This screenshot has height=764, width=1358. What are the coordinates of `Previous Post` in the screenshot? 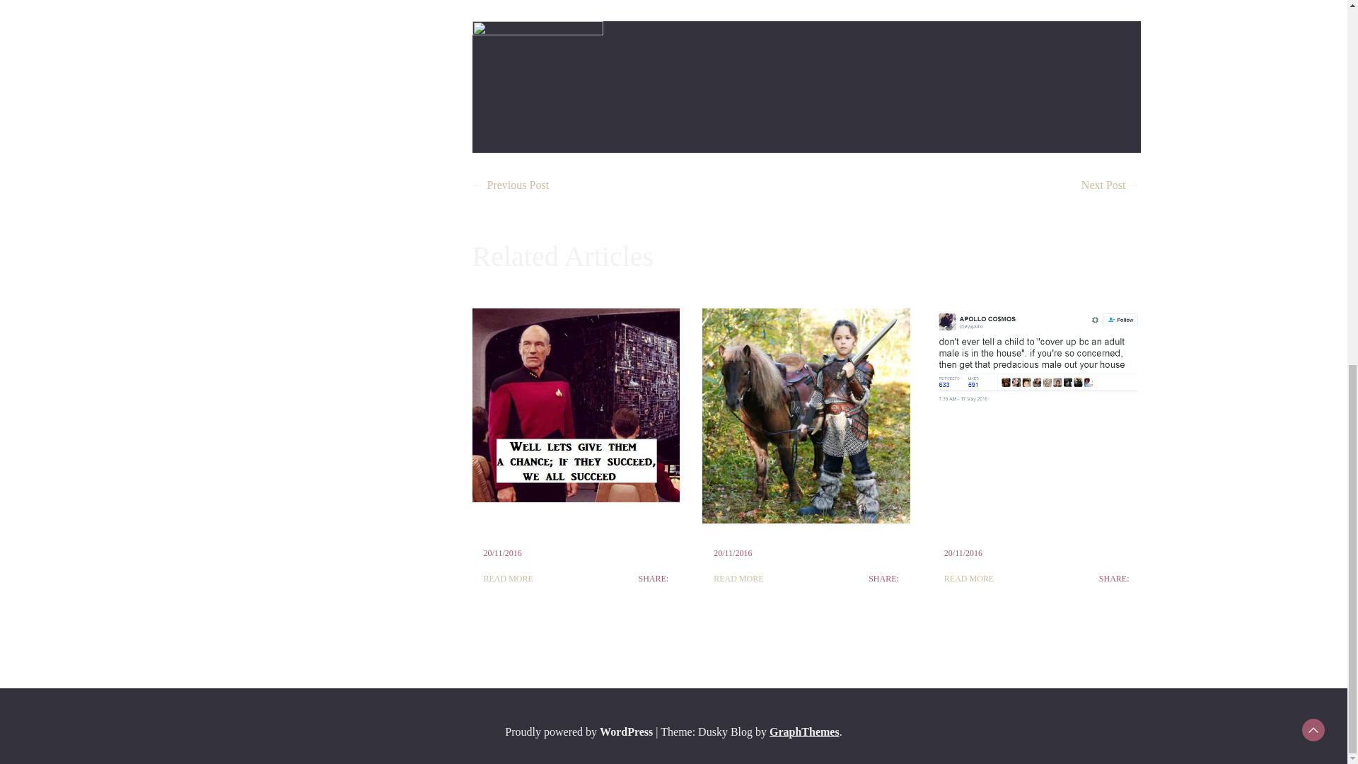 It's located at (517, 185).